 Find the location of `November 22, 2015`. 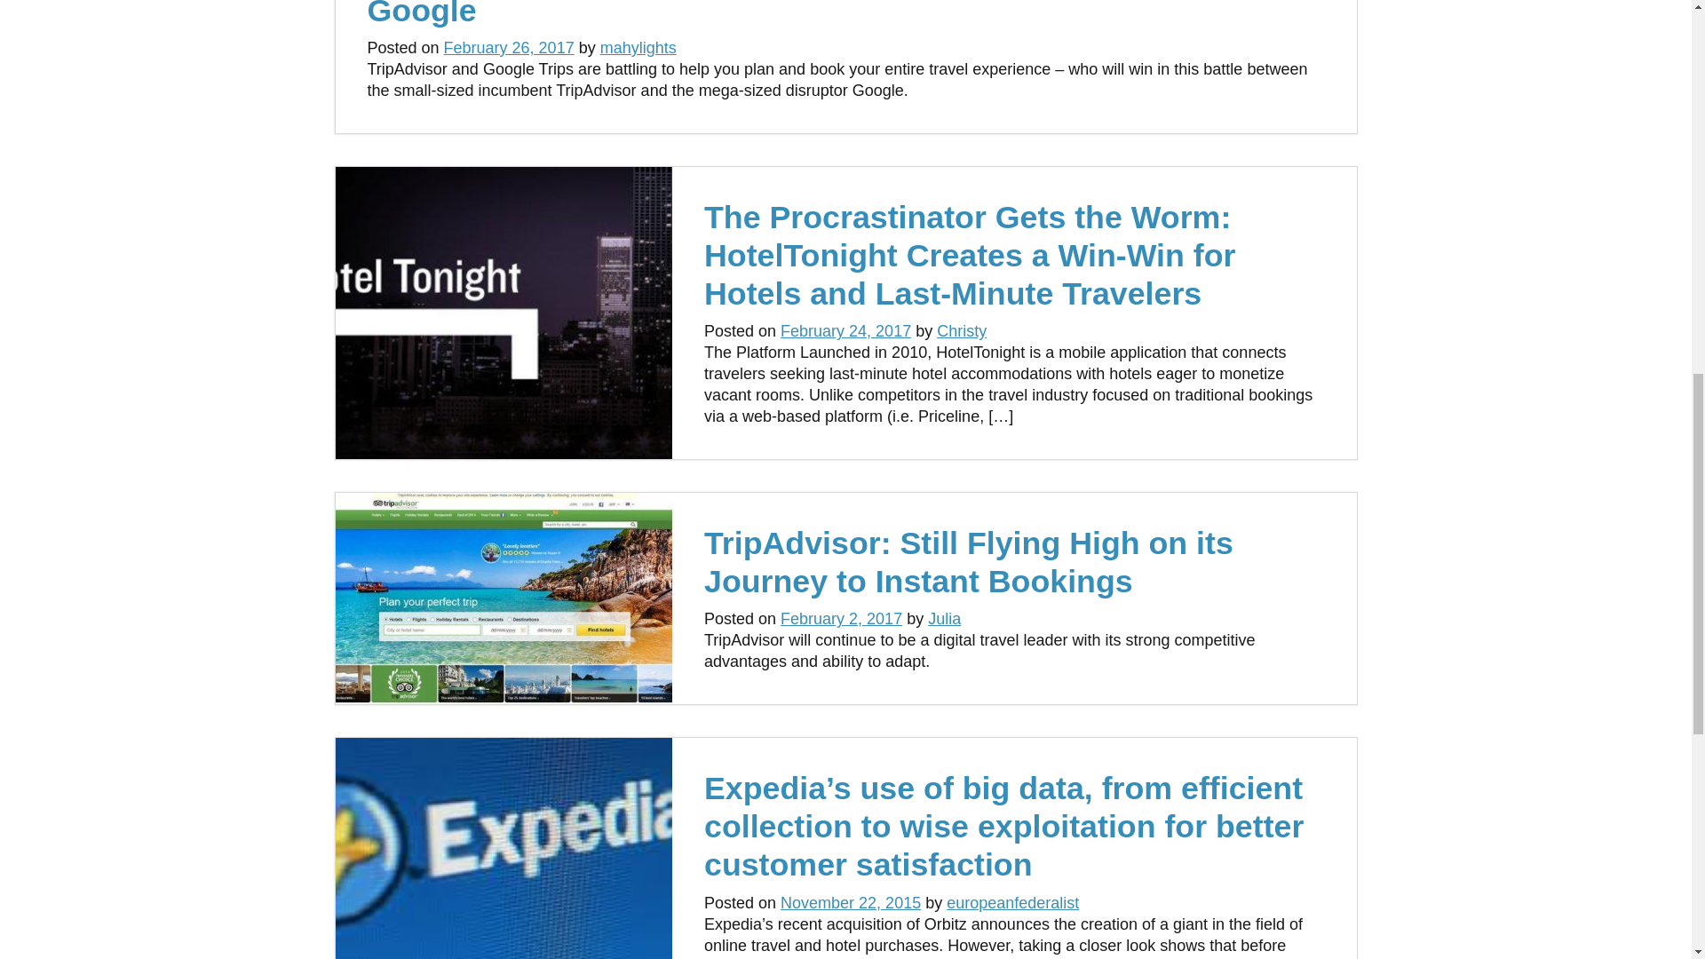

November 22, 2015 is located at coordinates (851, 902).